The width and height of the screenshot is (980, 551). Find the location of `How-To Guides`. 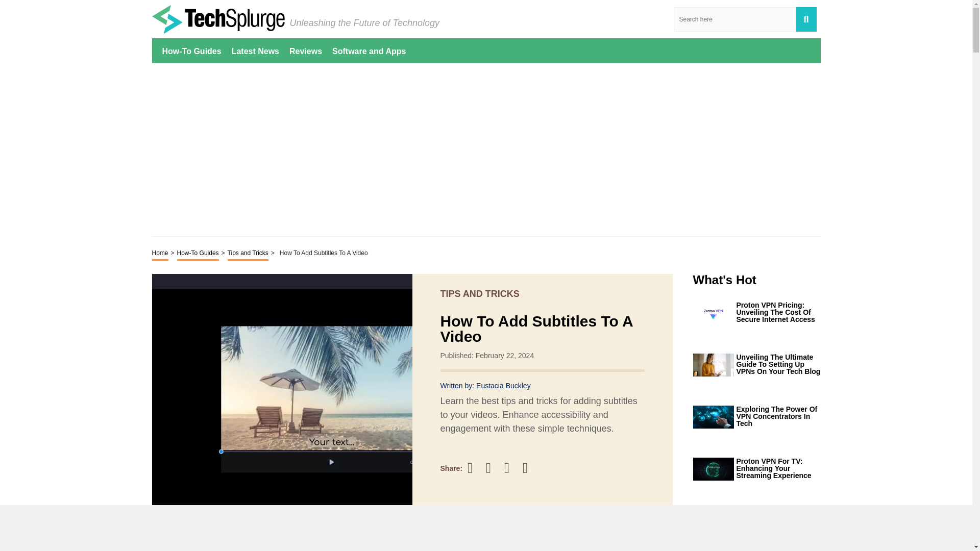

How-To Guides is located at coordinates (192, 51).